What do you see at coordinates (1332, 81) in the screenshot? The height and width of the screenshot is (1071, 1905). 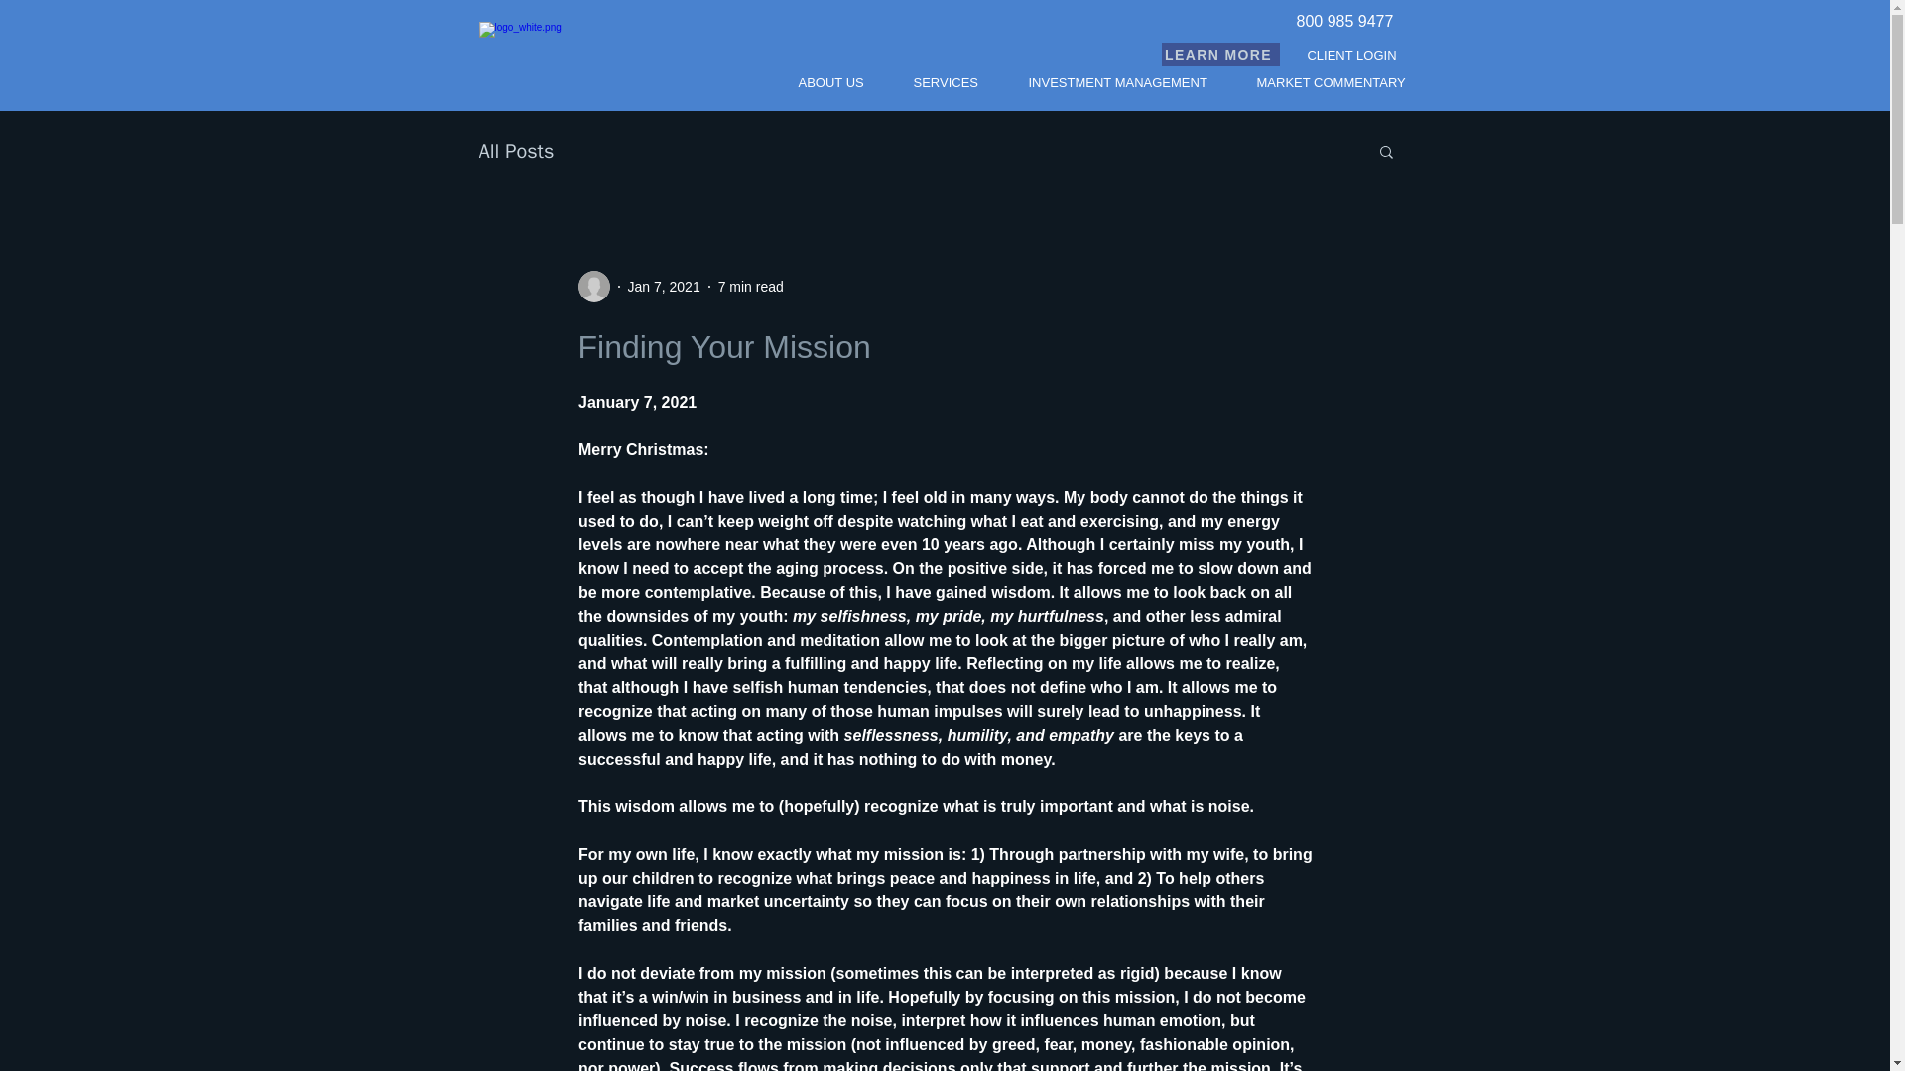 I see `MARKET COMMENTARY` at bounding box center [1332, 81].